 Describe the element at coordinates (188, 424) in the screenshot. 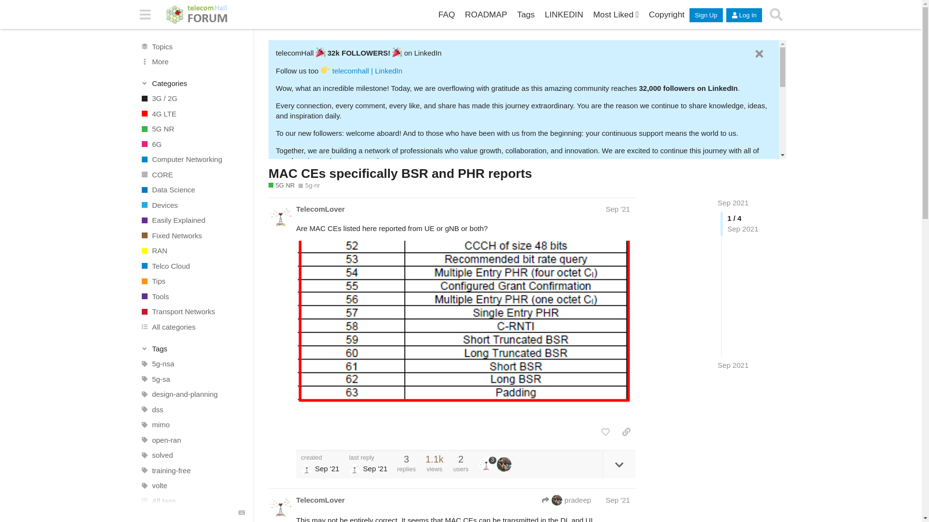

I see `mimo` at that location.